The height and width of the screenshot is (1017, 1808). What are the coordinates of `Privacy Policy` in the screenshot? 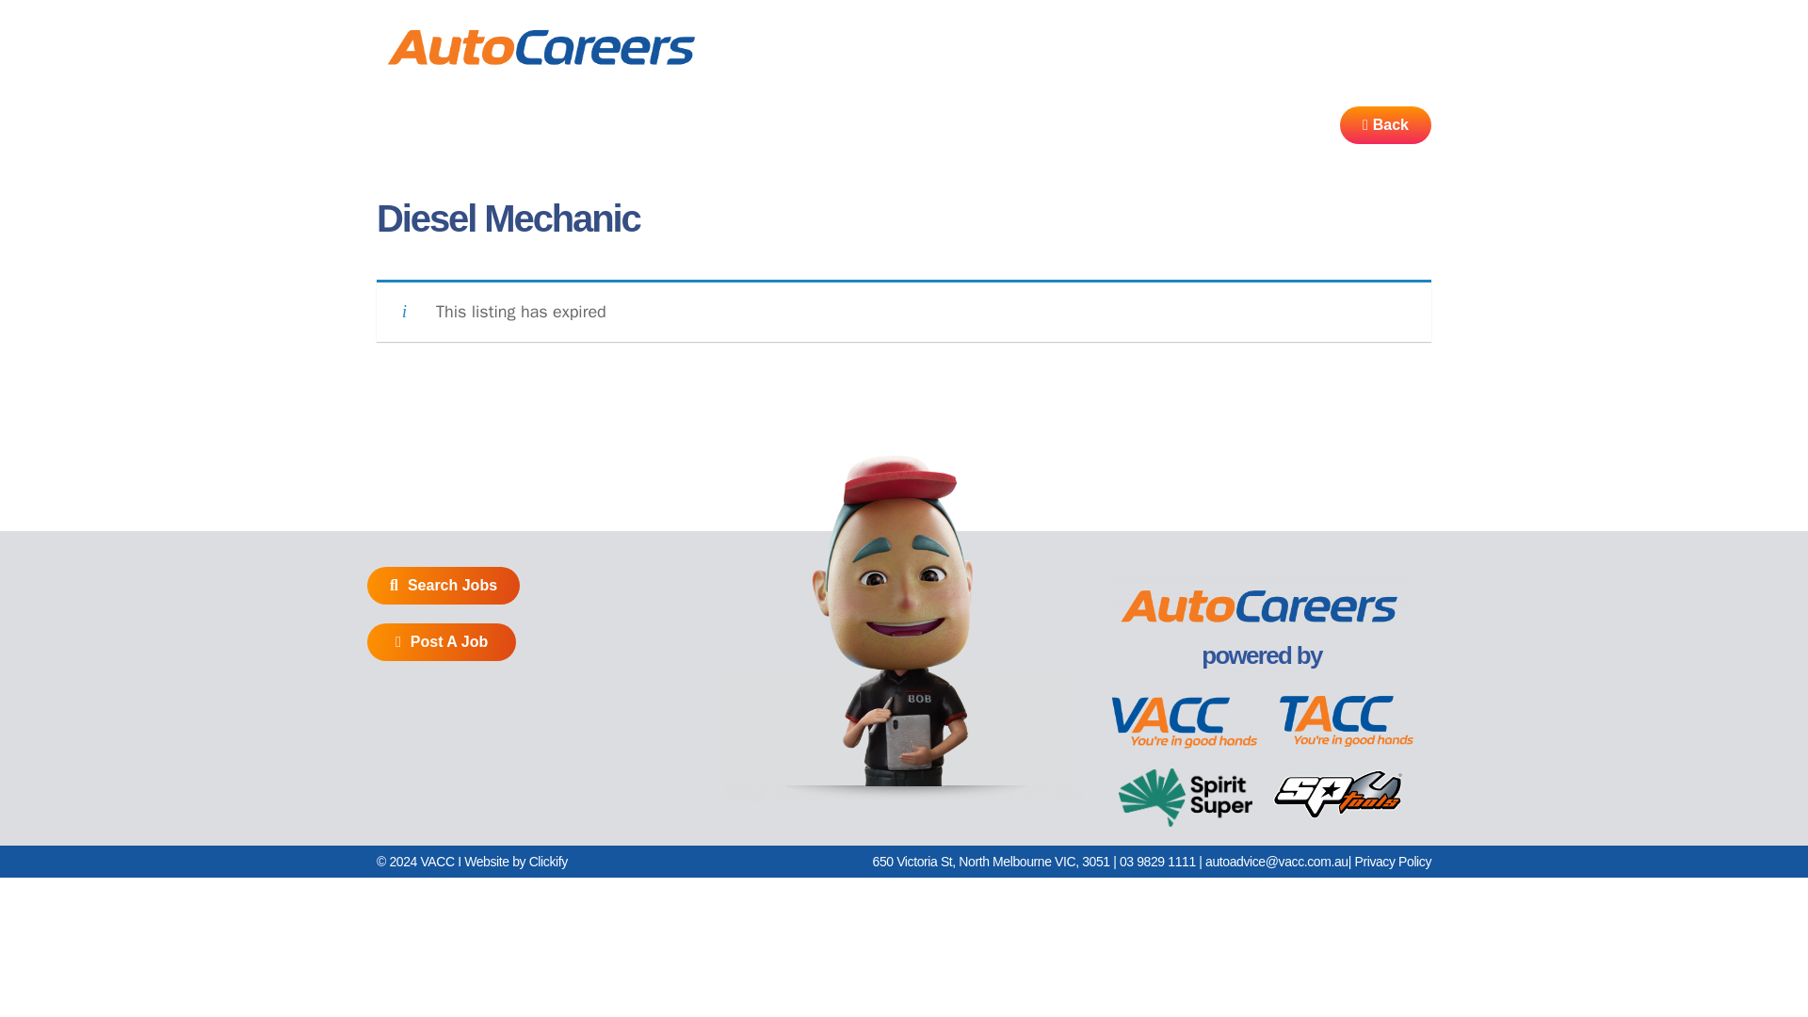 It's located at (1393, 862).